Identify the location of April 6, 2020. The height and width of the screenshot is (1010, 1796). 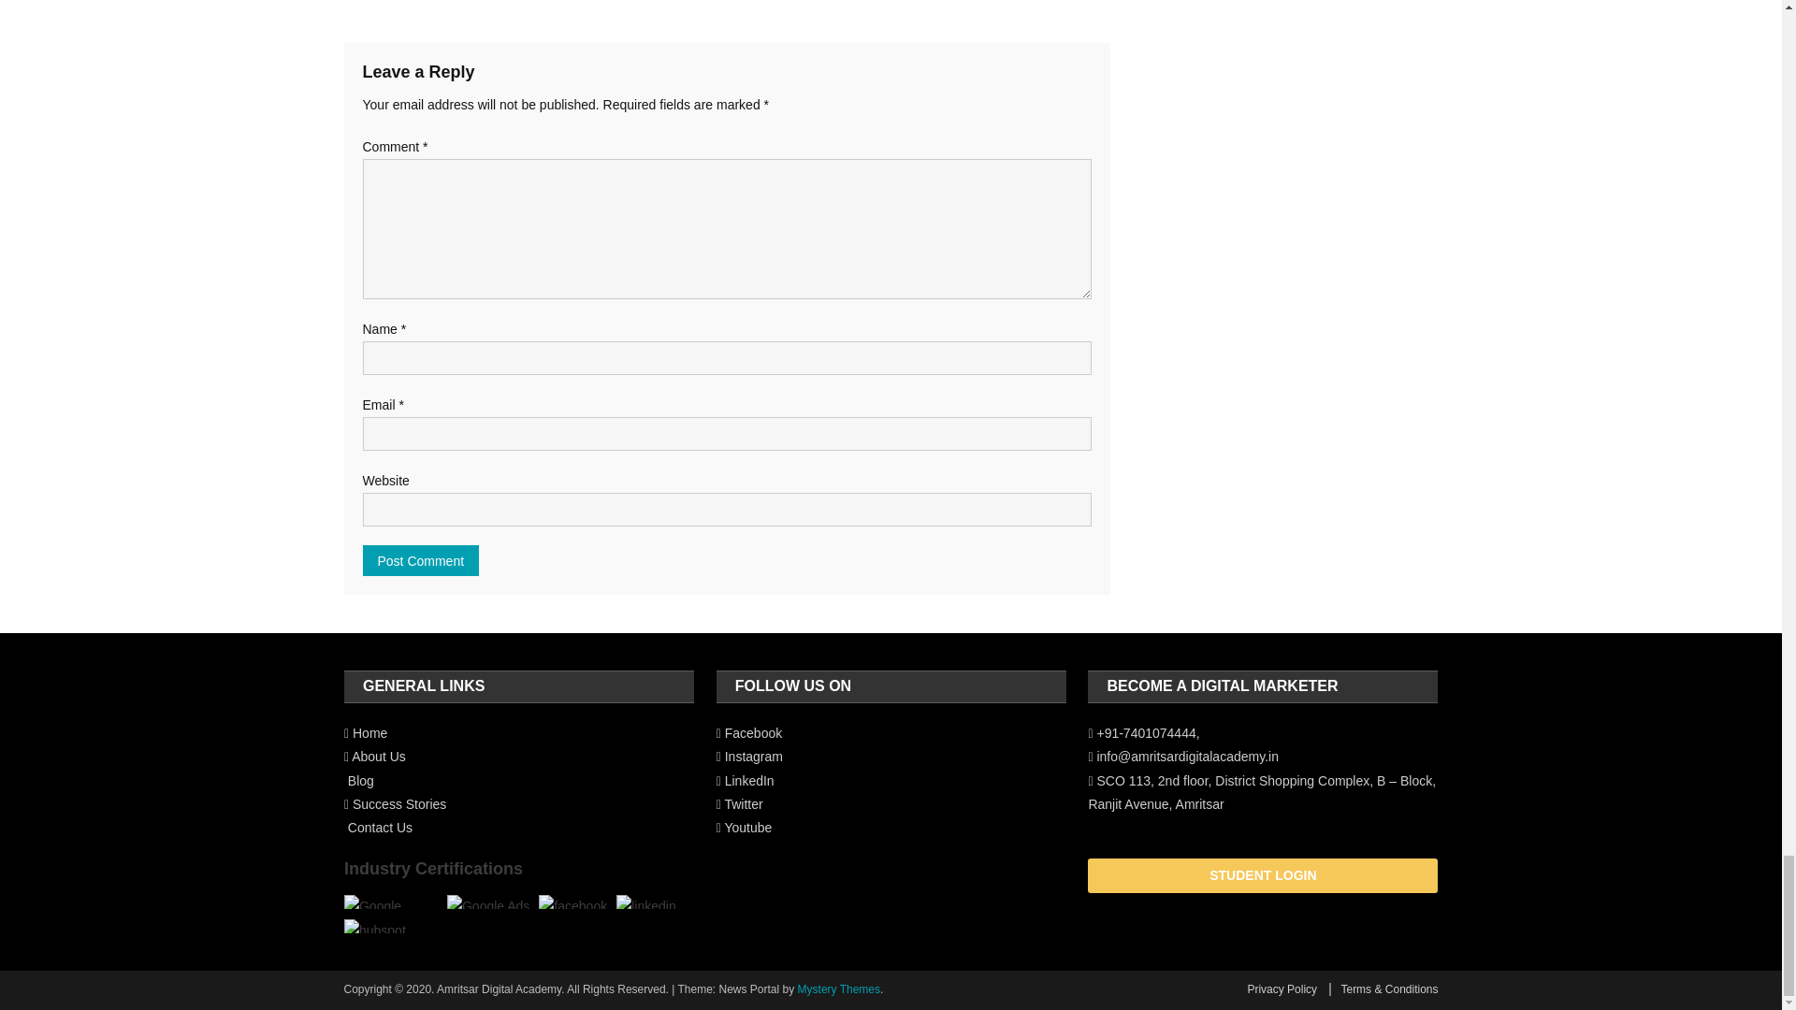
(384, 2).